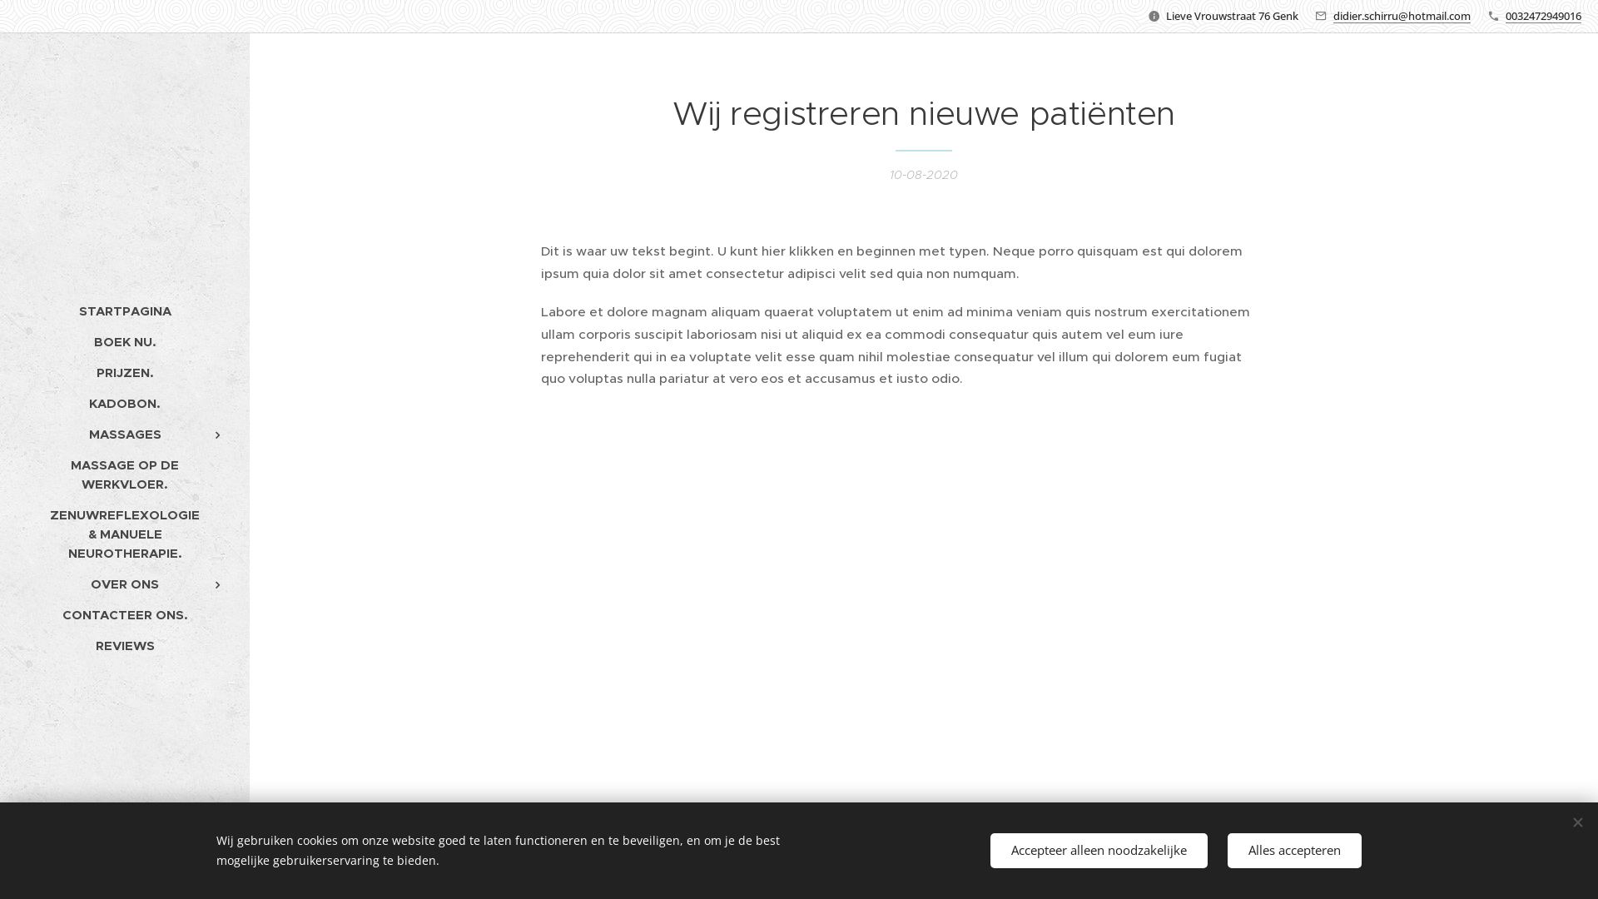  Describe the element at coordinates (1099, 851) in the screenshot. I see `Accepteer alleen noodzakelijke` at that location.